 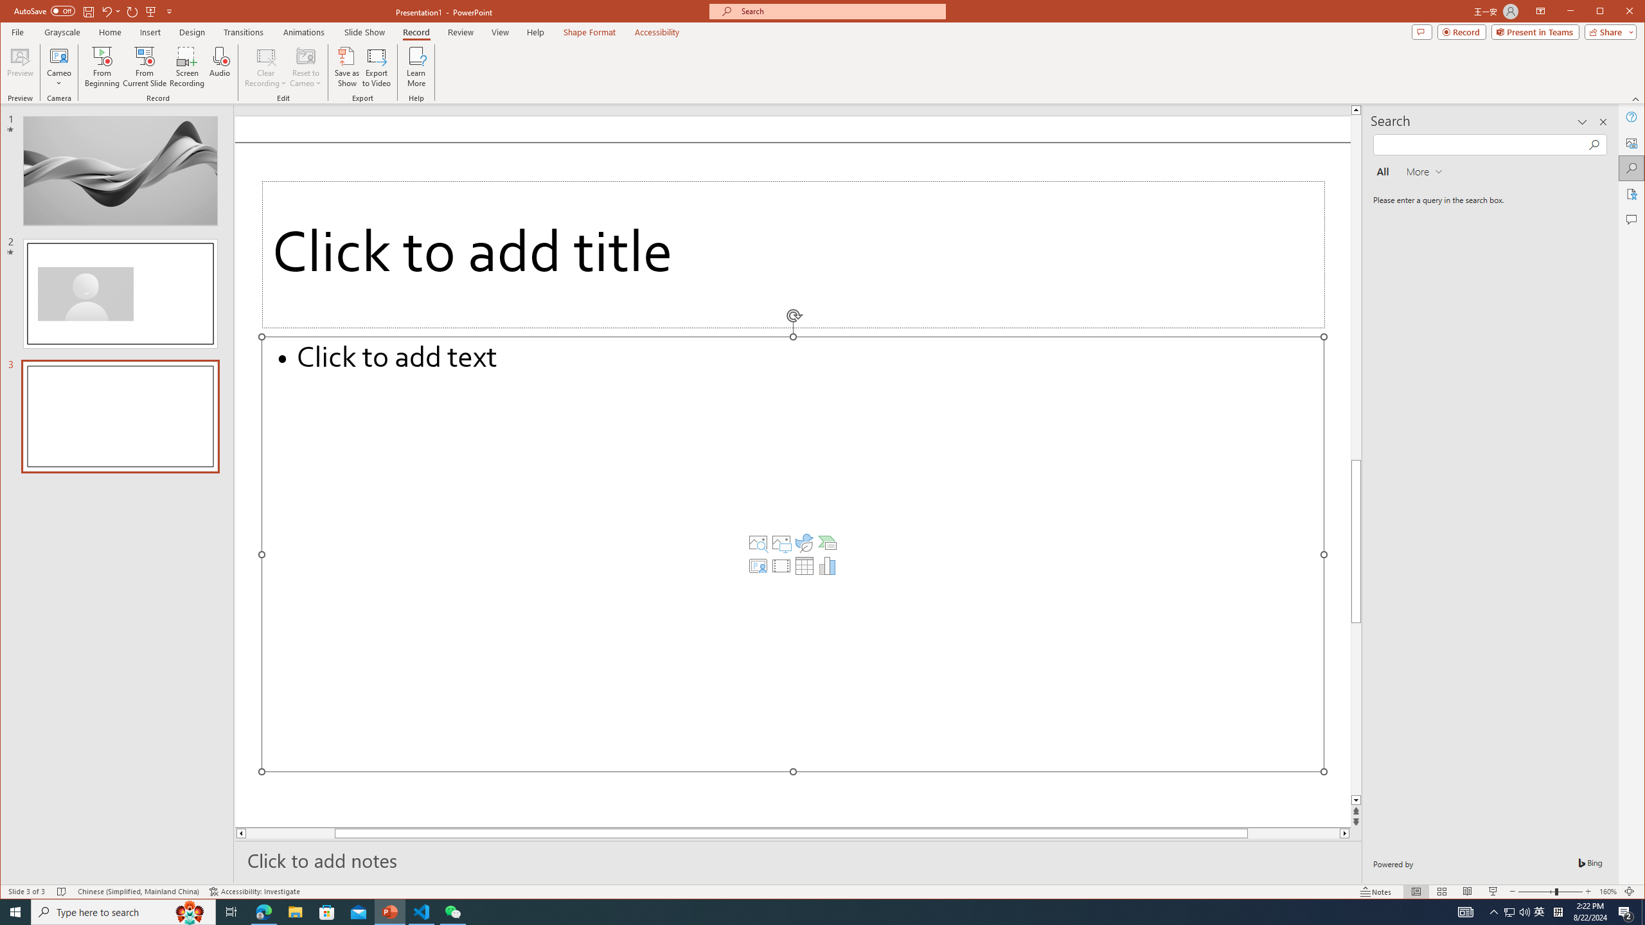 What do you see at coordinates (60, 55) in the screenshot?
I see `Cameo` at bounding box center [60, 55].